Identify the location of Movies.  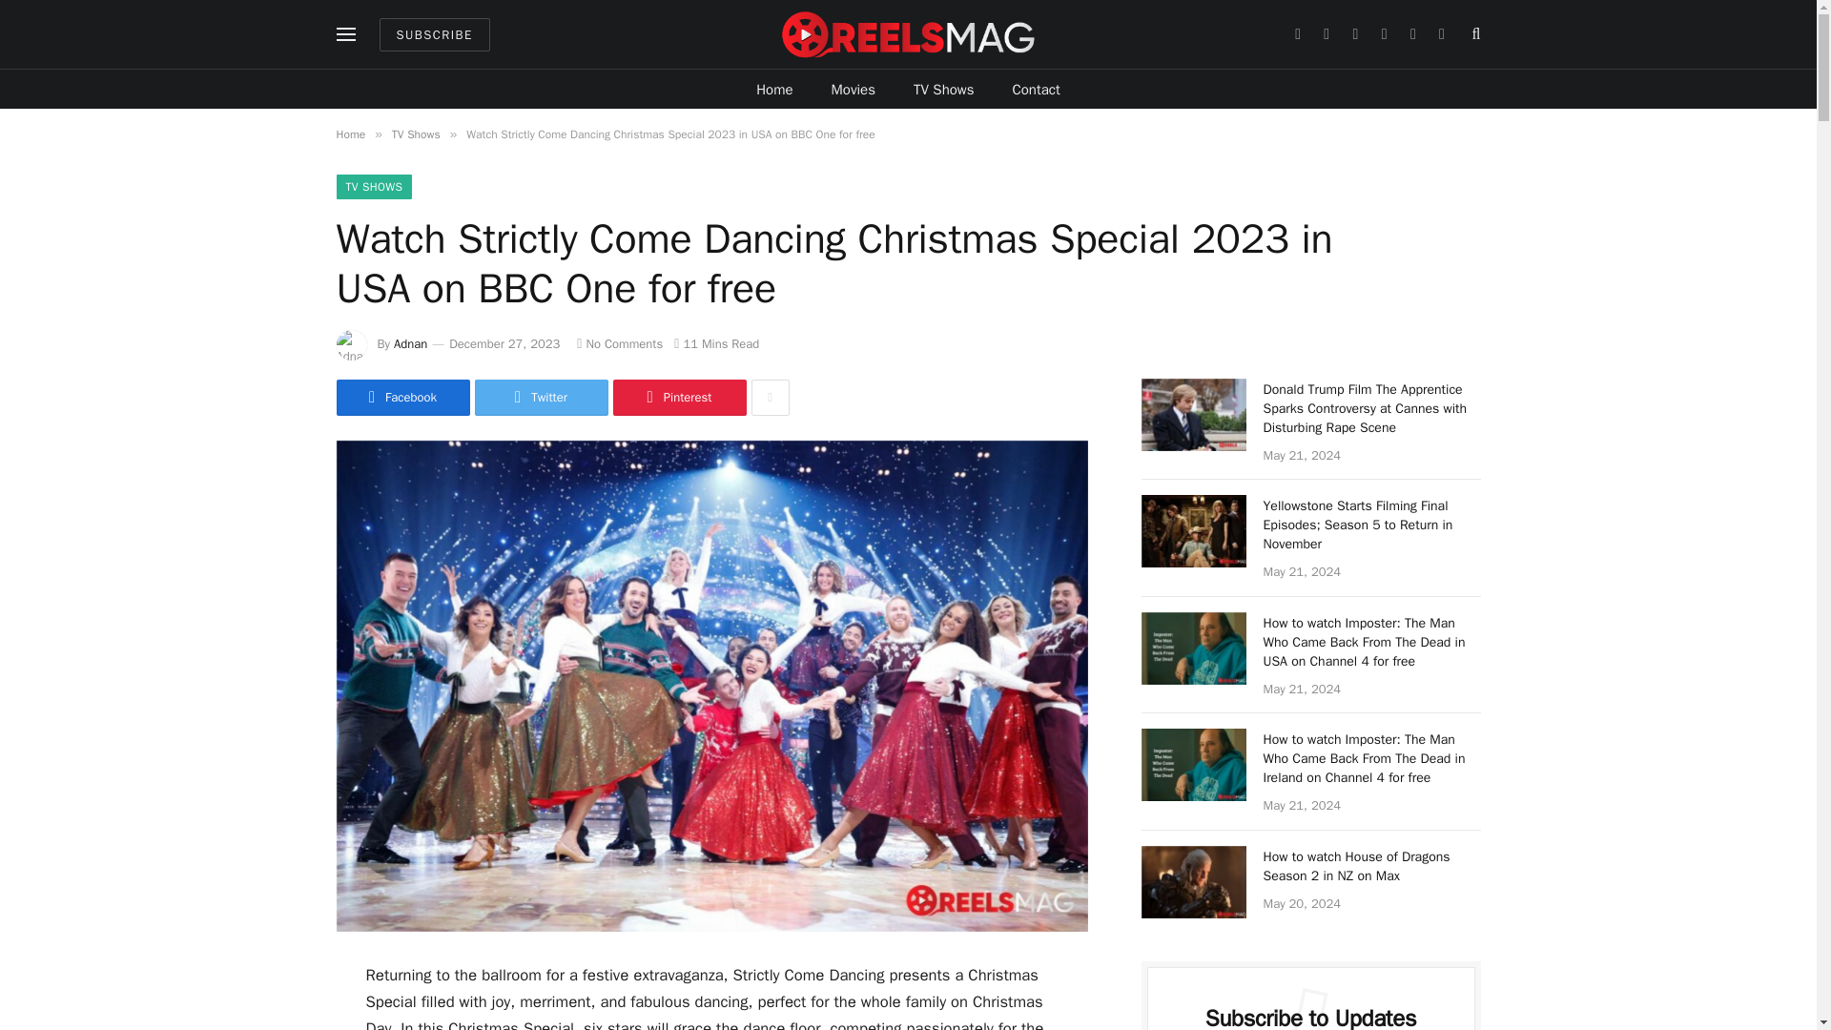
(854, 90).